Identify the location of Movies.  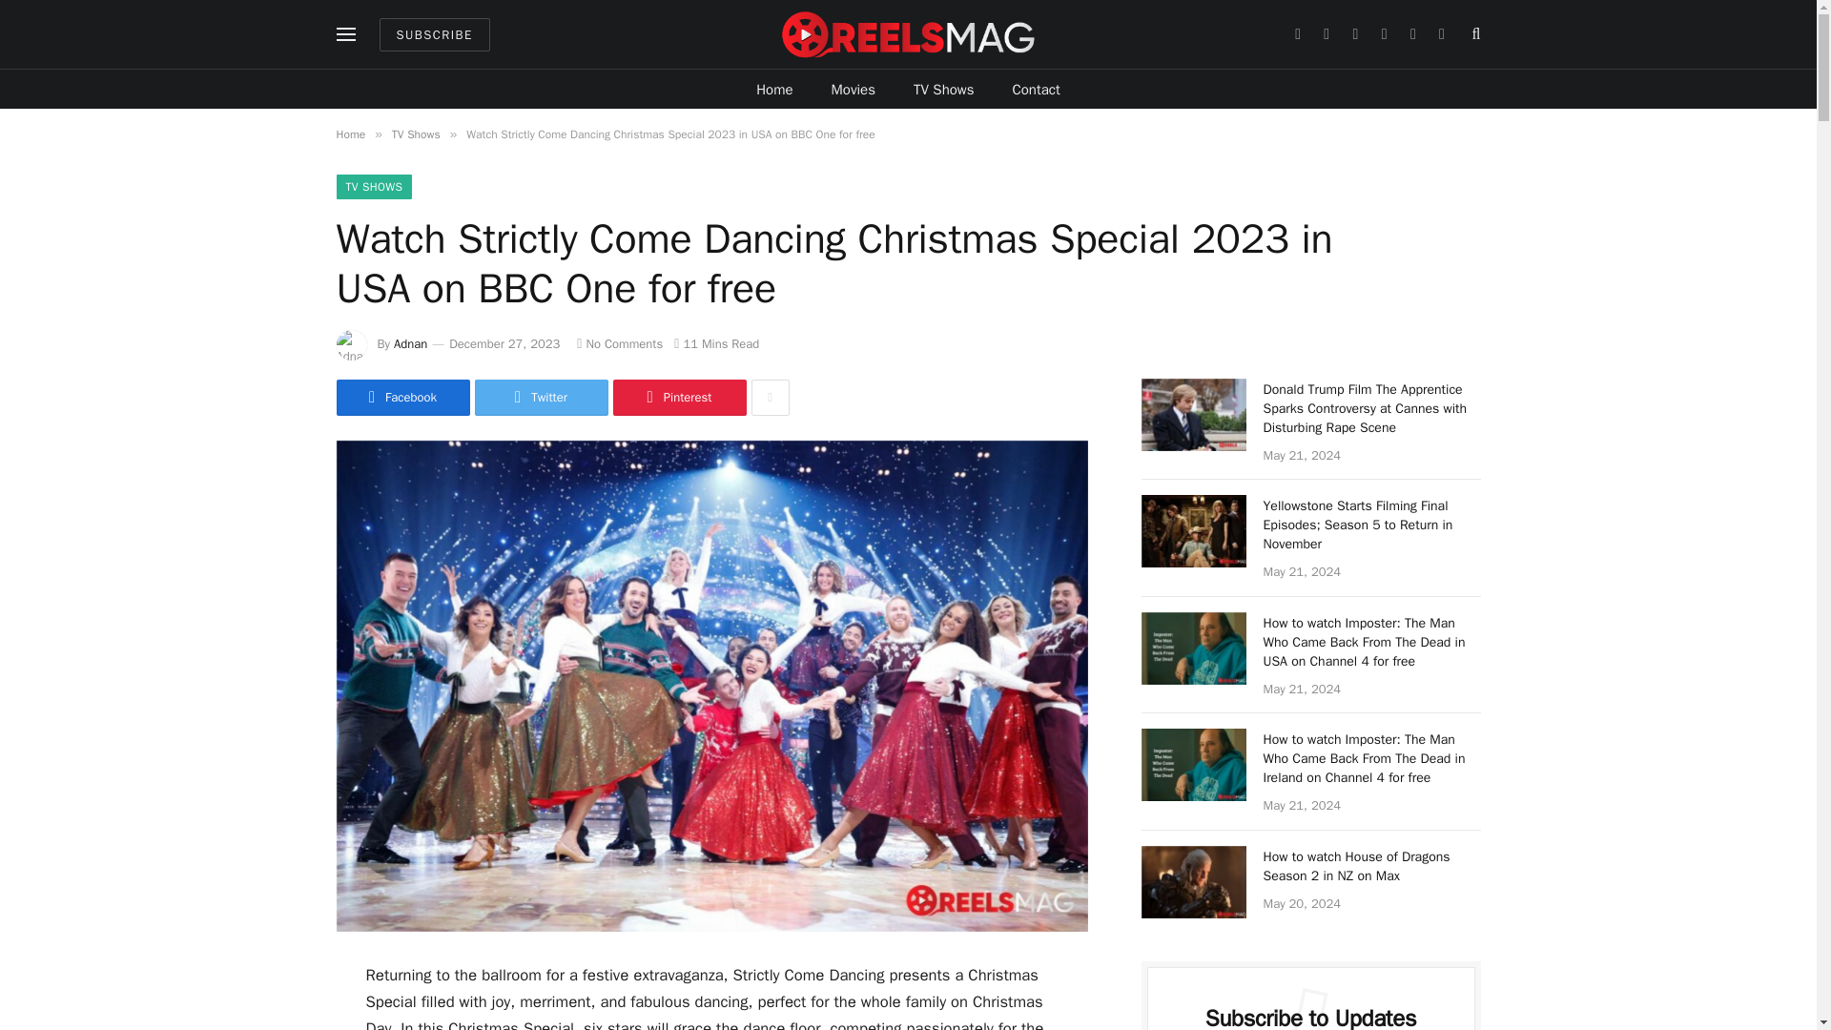
(854, 90).